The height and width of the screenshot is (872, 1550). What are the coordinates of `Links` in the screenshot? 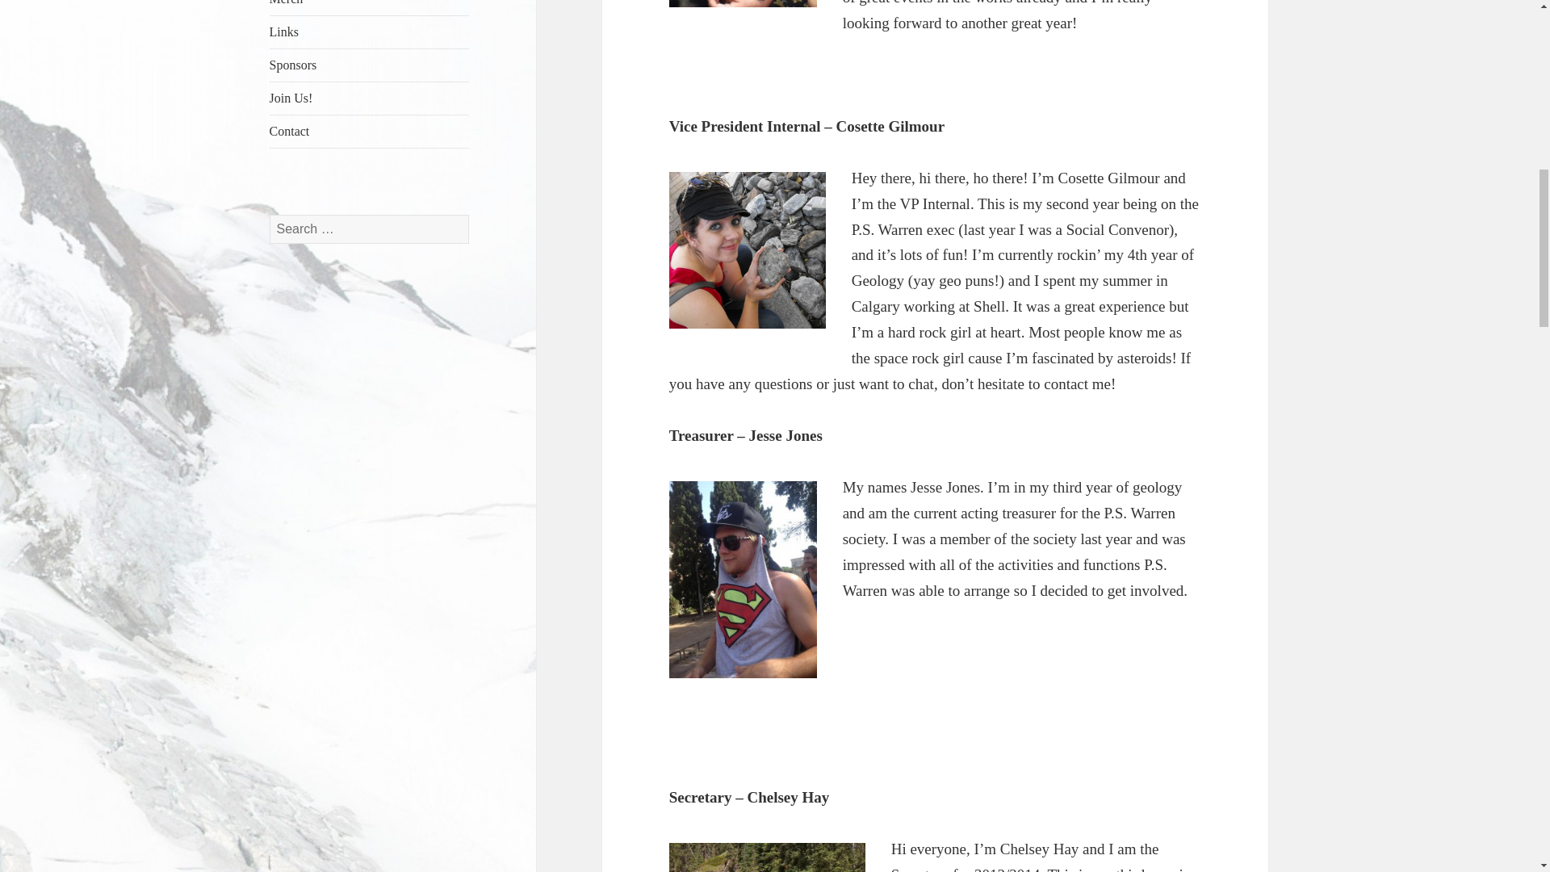 It's located at (370, 32).